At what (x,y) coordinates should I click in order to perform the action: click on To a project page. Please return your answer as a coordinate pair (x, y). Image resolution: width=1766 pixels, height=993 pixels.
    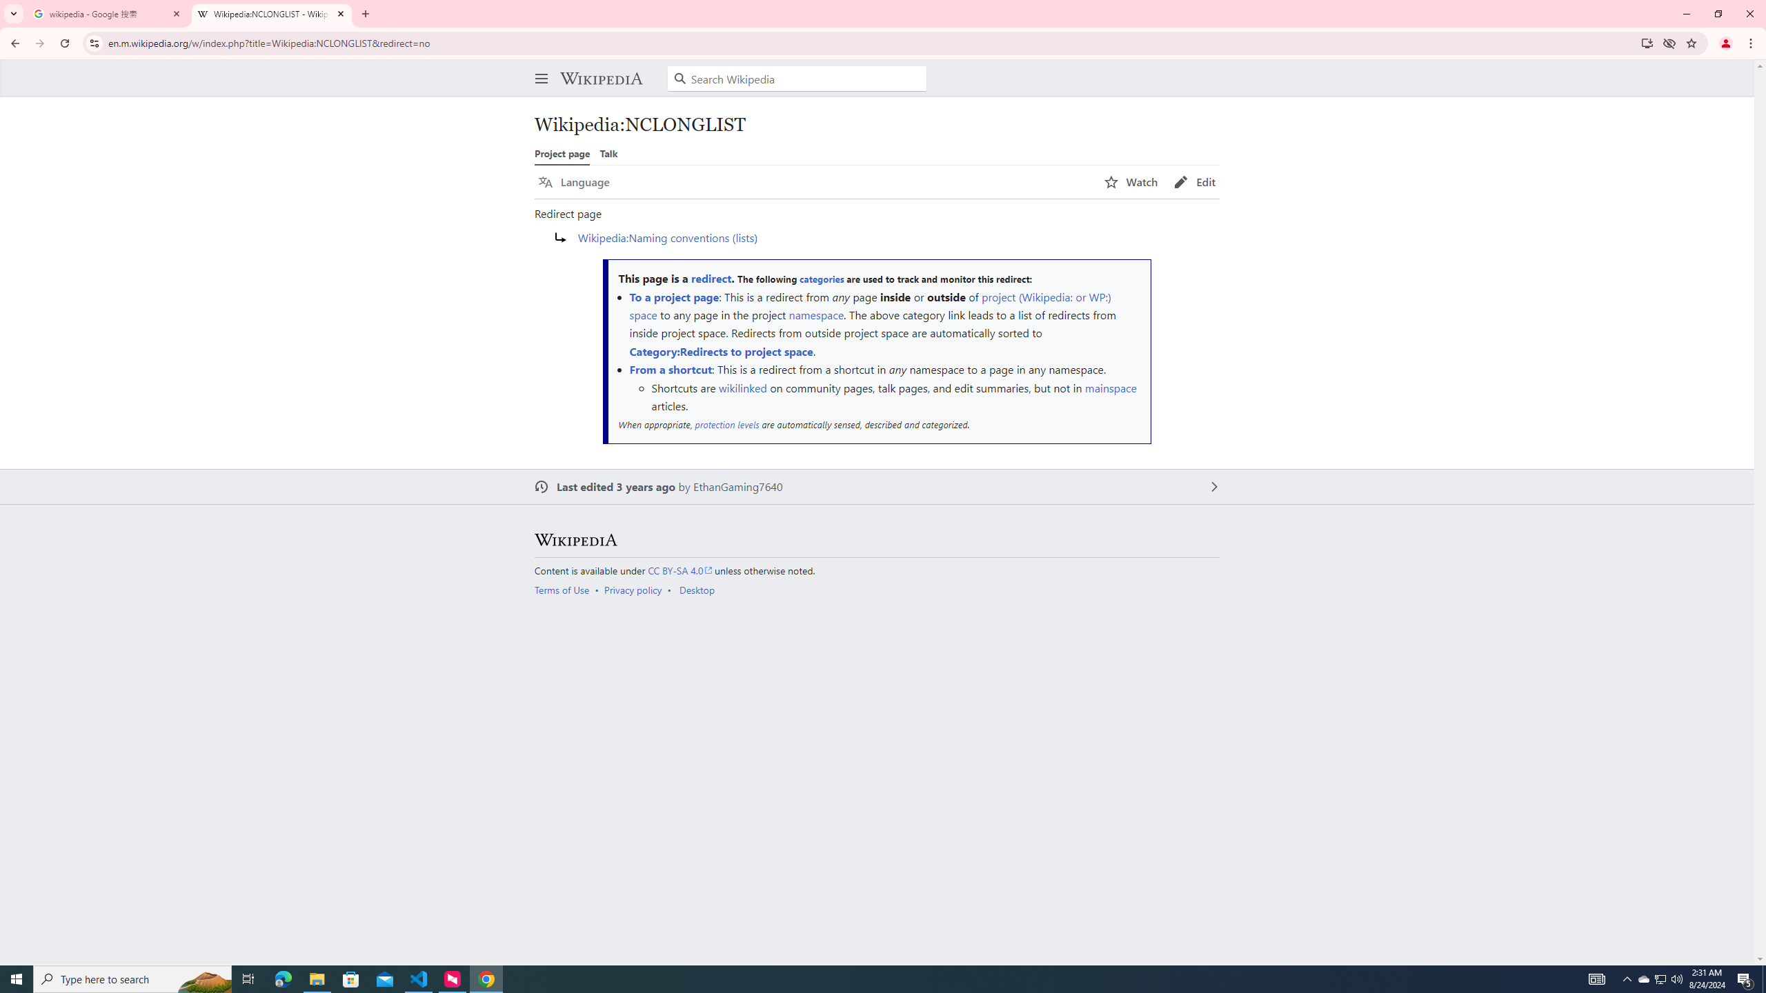
    Looking at the image, I should click on (673, 297).